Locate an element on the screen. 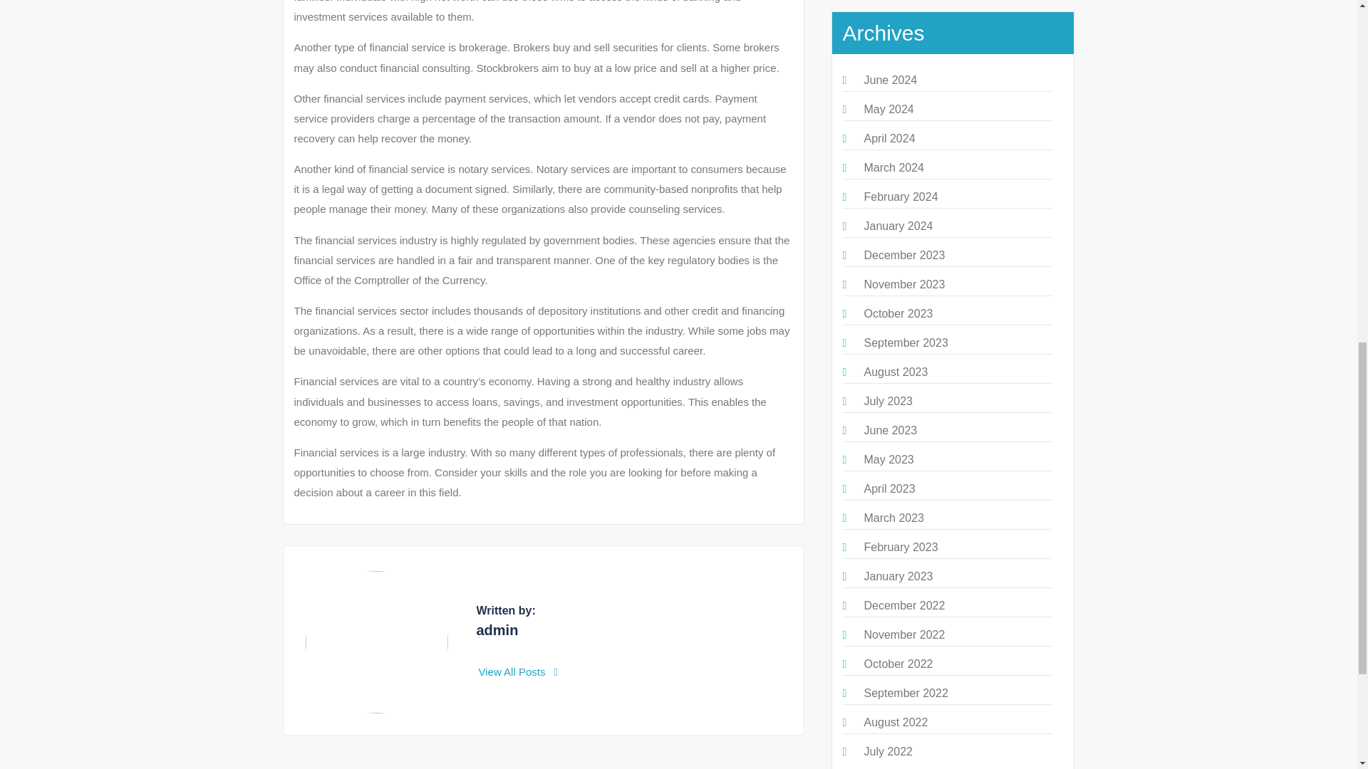 The image size is (1368, 769). February 2024 is located at coordinates (900, 197).